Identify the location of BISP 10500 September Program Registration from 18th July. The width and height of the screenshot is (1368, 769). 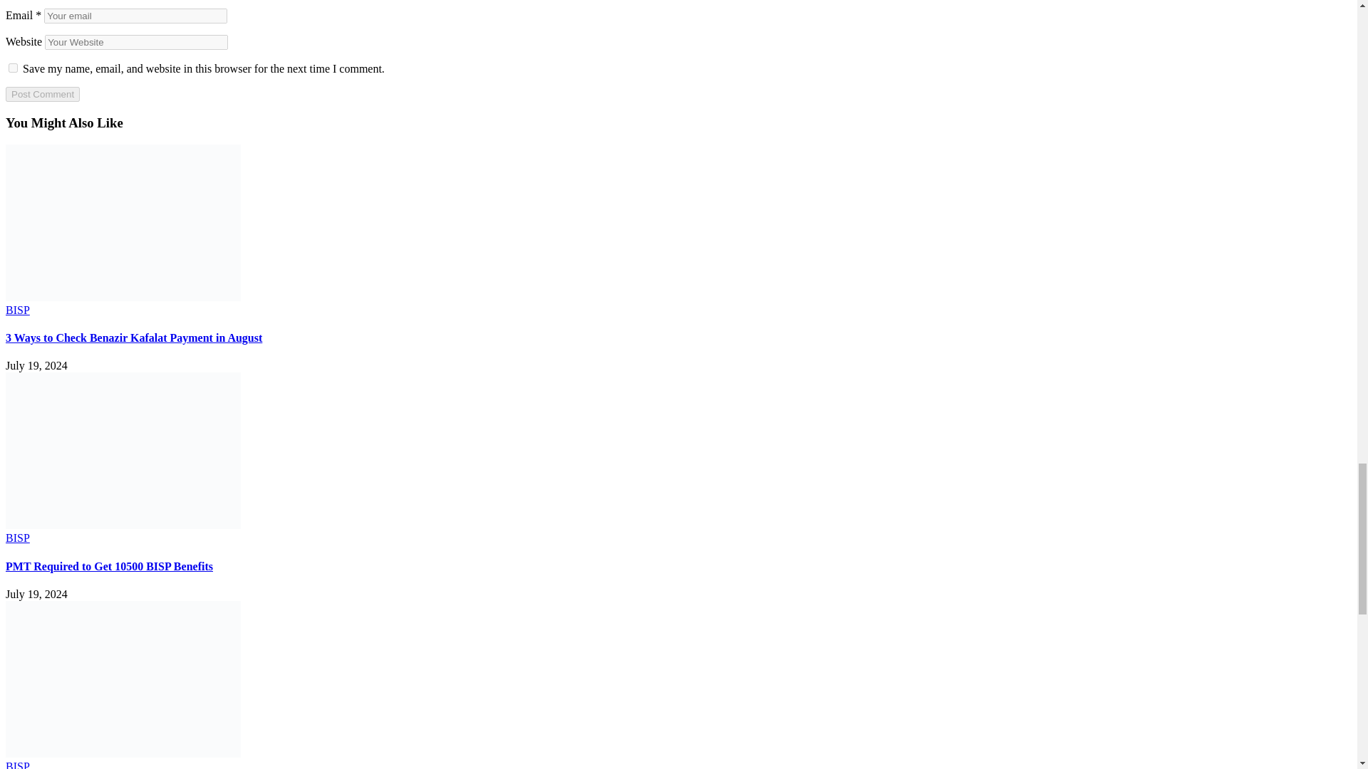
(123, 753).